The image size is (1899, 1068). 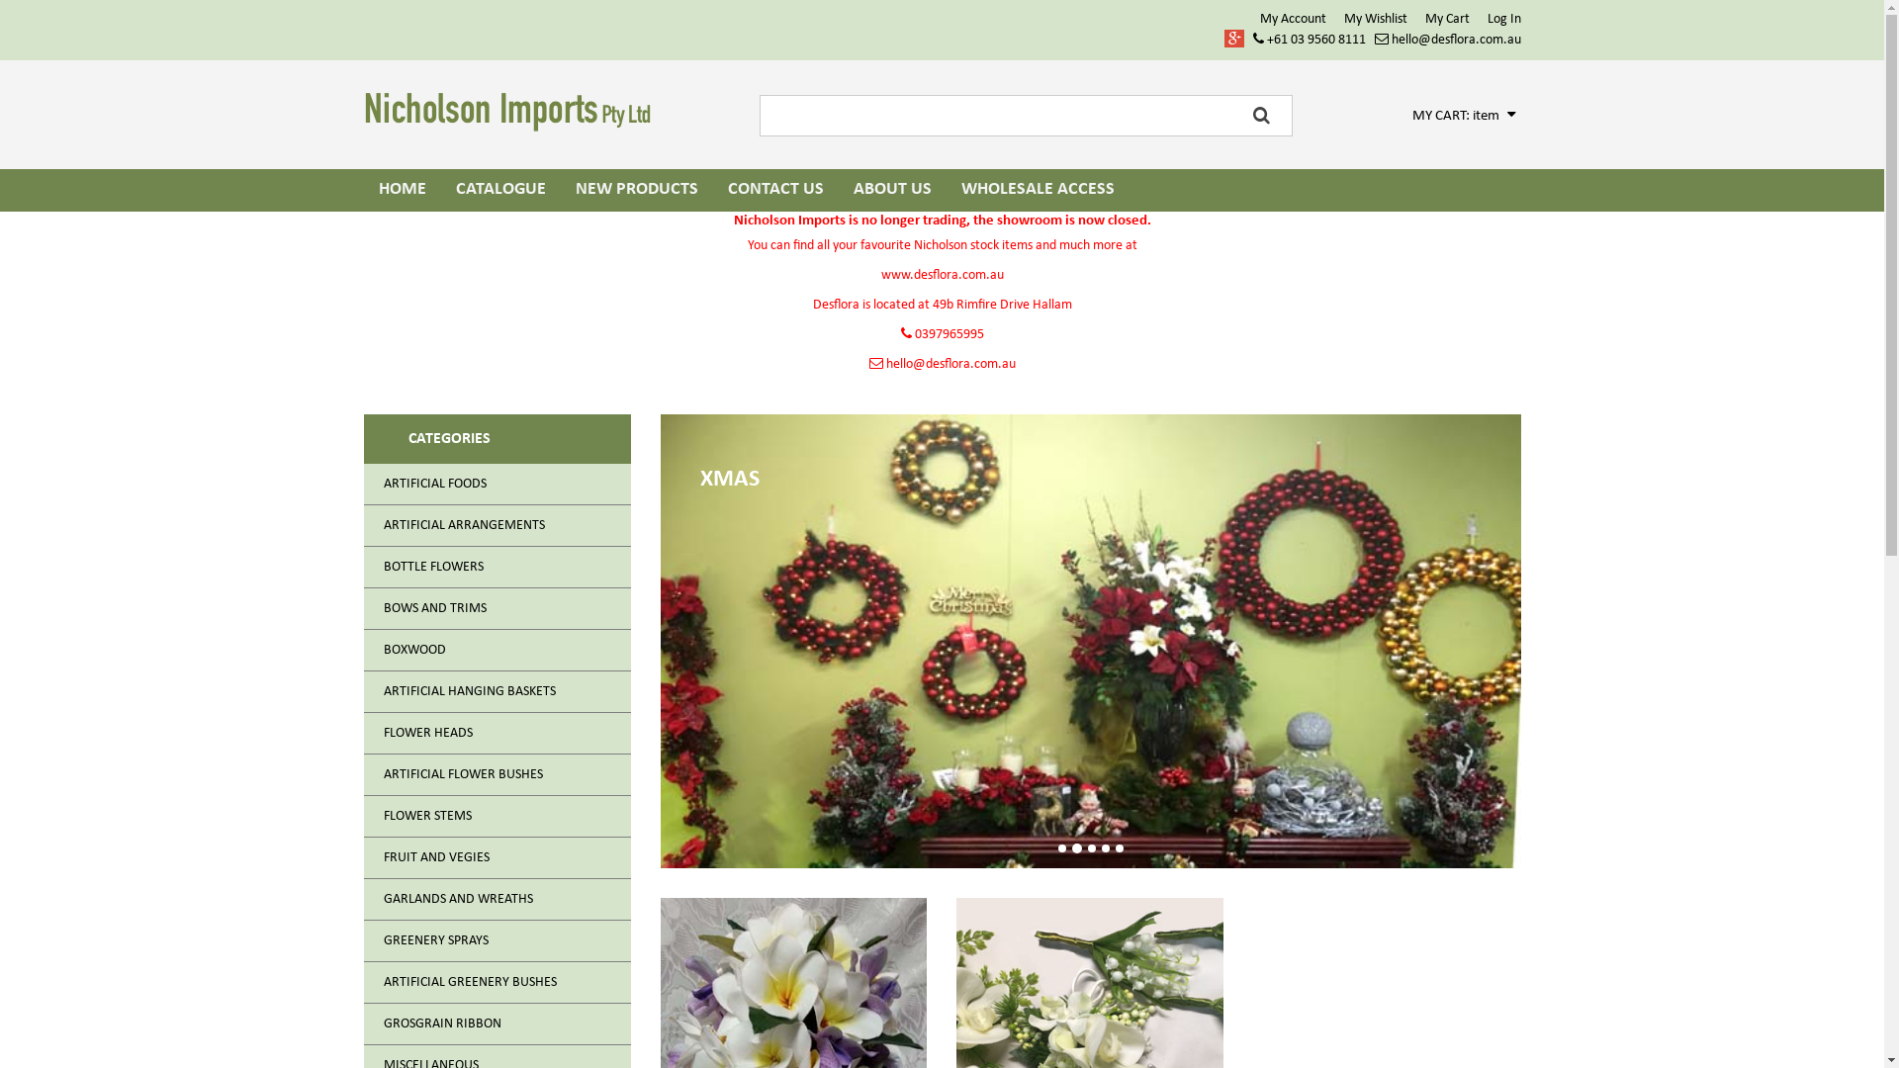 I want to click on  hello@desflora.com.au, so click(x=1448, y=40).